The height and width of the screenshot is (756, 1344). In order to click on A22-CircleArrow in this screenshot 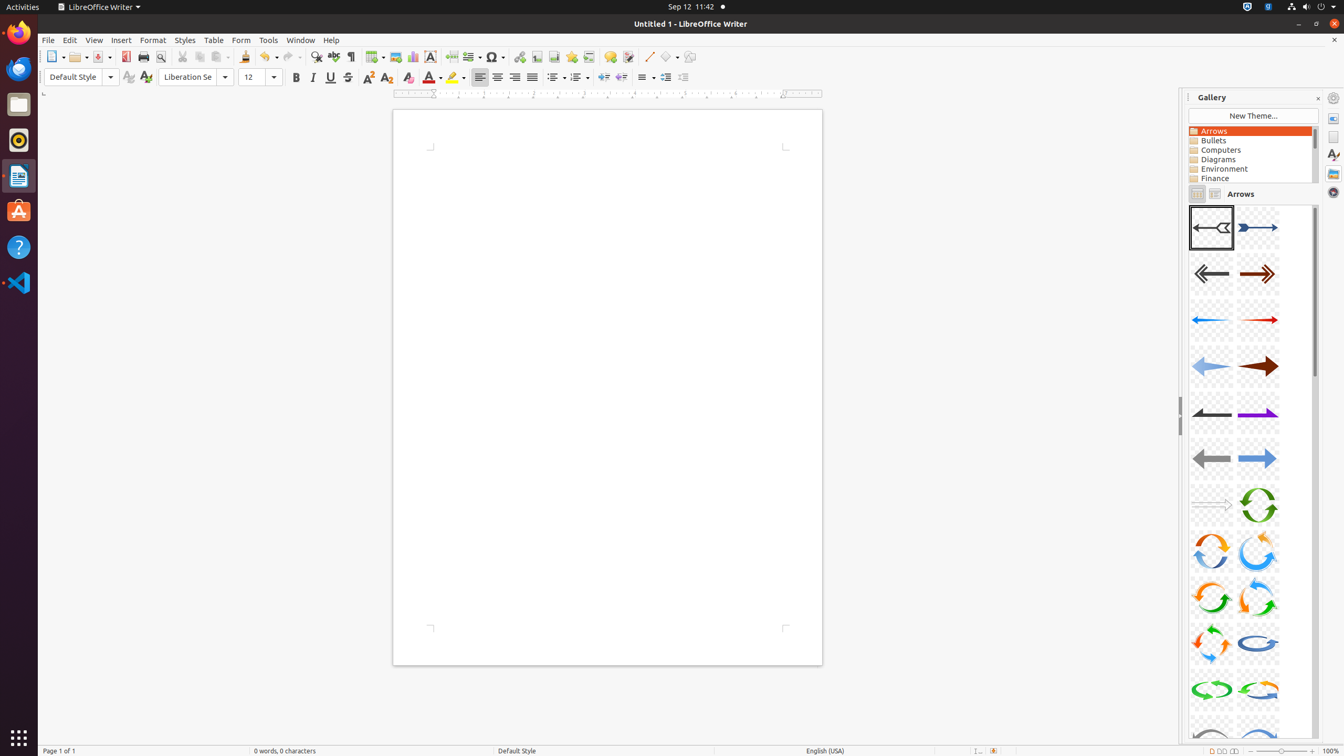, I will do `click(1258, 690)`.